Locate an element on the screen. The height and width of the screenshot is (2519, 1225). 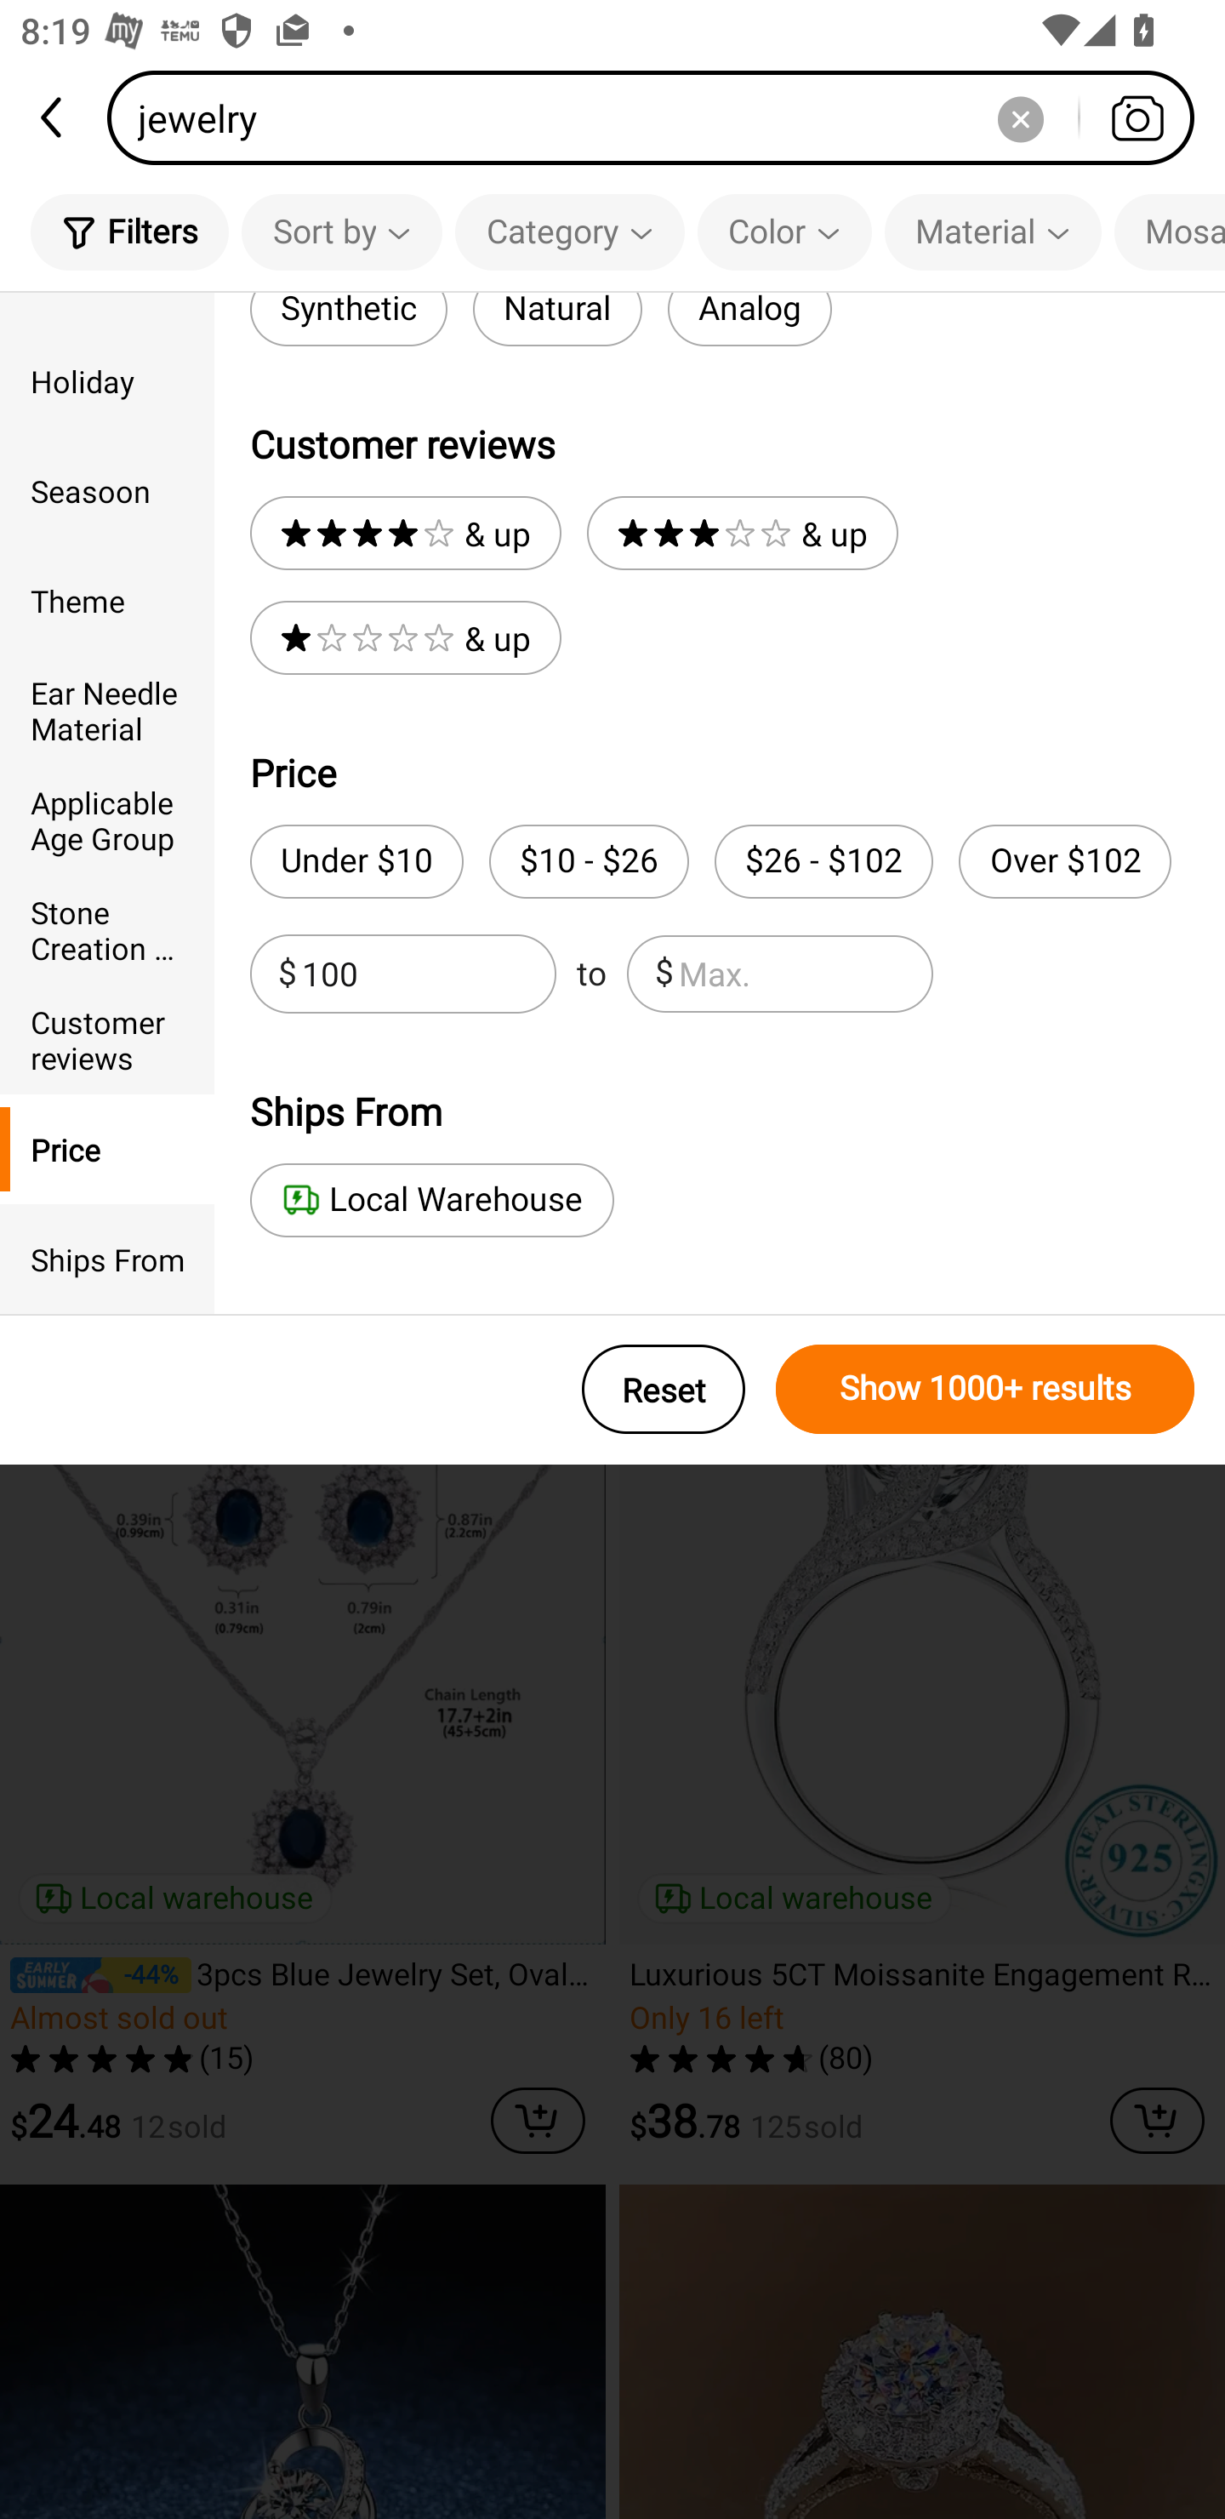
Filters is located at coordinates (129, 231).